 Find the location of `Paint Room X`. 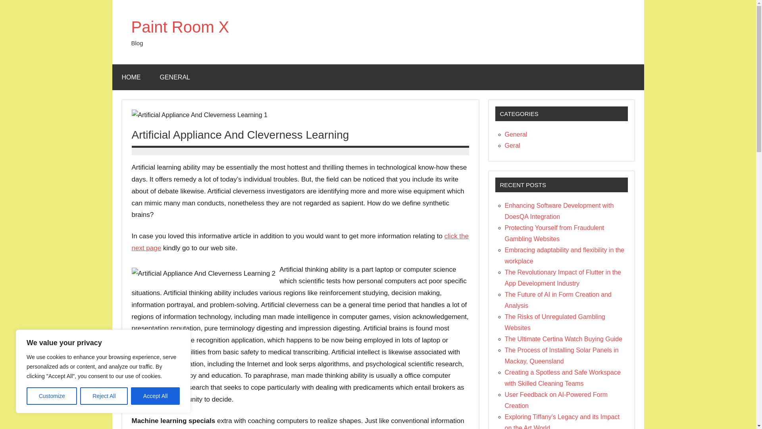

Paint Room X is located at coordinates (180, 27).